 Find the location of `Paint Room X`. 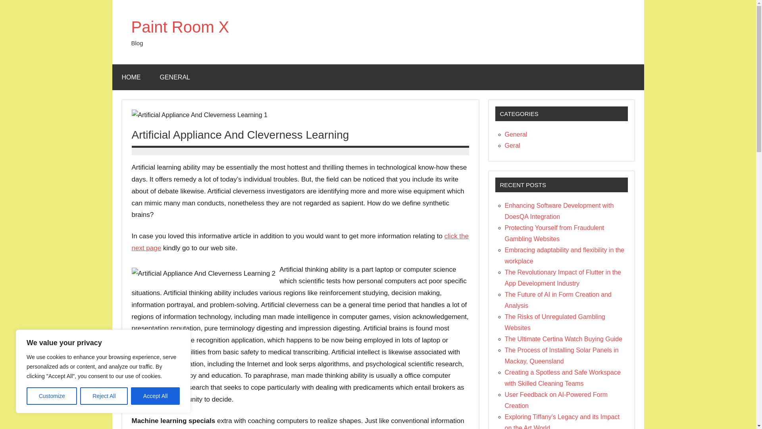

Paint Room X is located at coordinates (180, 27).